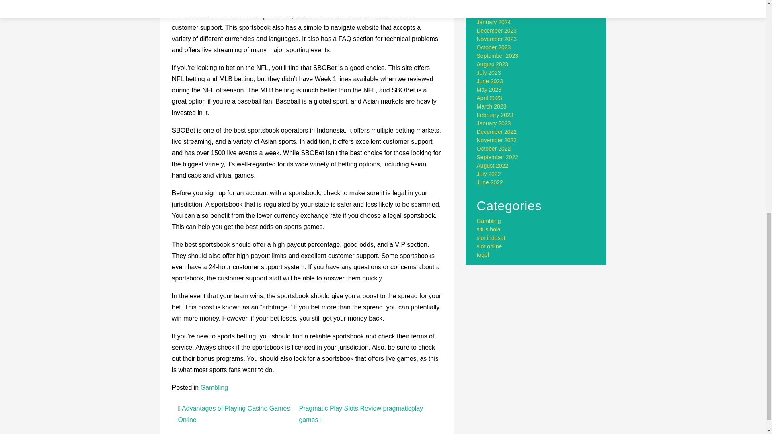 The height and width of the screenshot is (434, 772). What do you see at coordinates (491, 5) in the screenshot?
I see `March 2024` at bounding box center [491, 5].